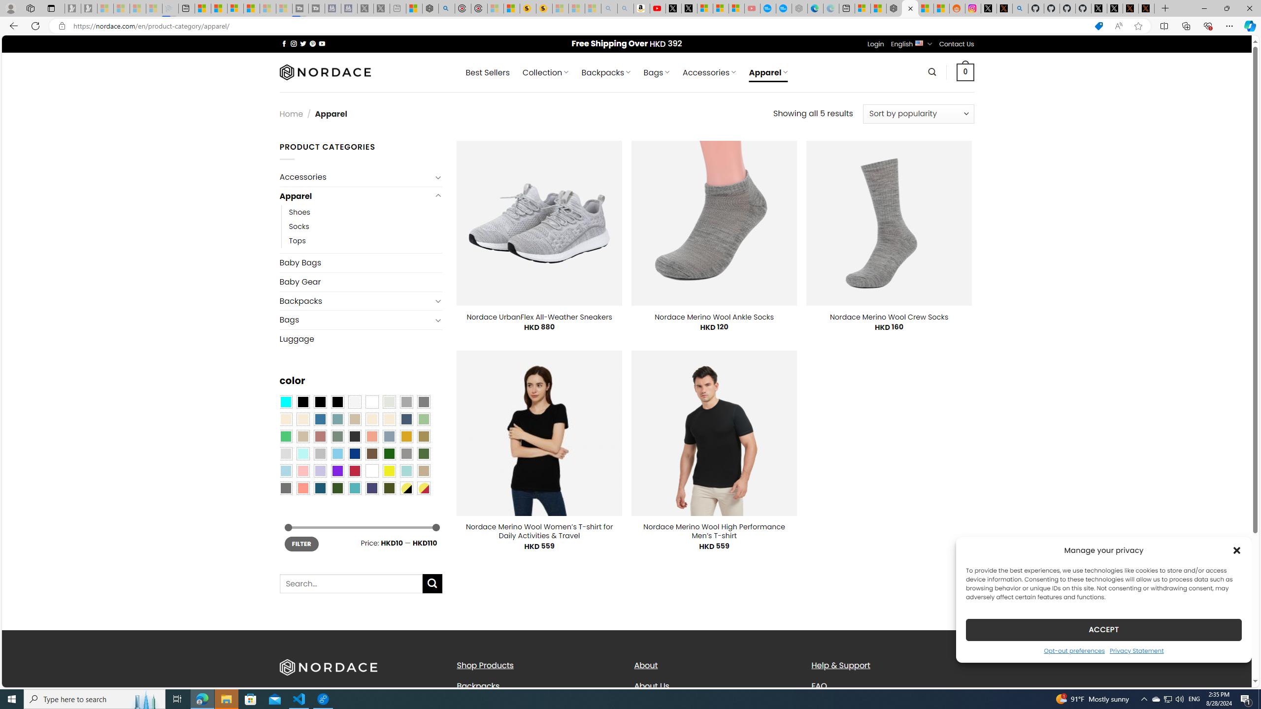 The height and width of the screenshot is (709, 1261). What do you see at coordinates (302, 419) in the screenshot?
I see `Beige-Brown` at bounding box center [302, 419].